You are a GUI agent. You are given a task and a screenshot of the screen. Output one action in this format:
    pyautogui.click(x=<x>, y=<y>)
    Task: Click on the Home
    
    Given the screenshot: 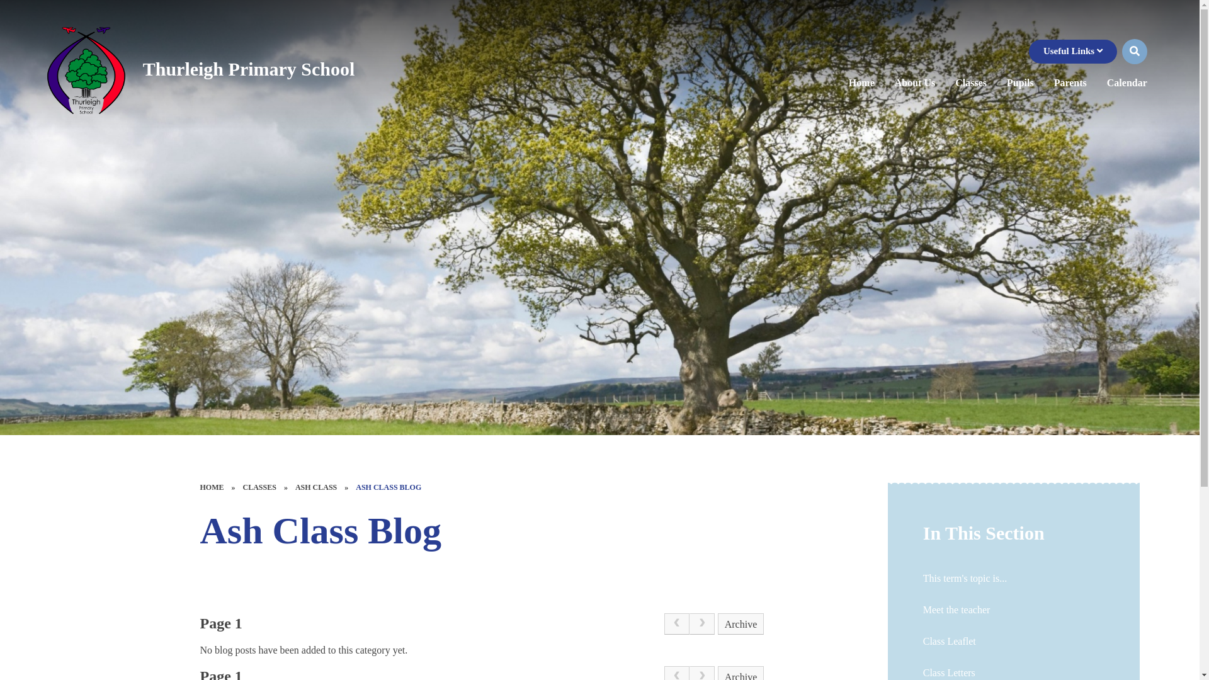 What is the action you would take?
    pyautogui.click(x=861, y=83)
    